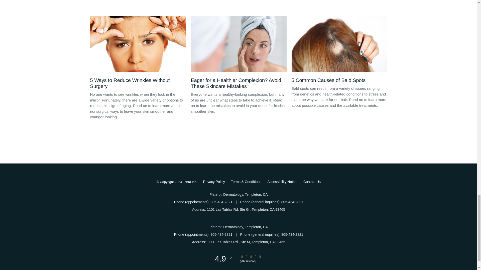 This screenshot has height=270, width=481. What do you see at coordinates (260, 256) in the screenshot?
I see `Star Rating` at bounding box center [260, 256].